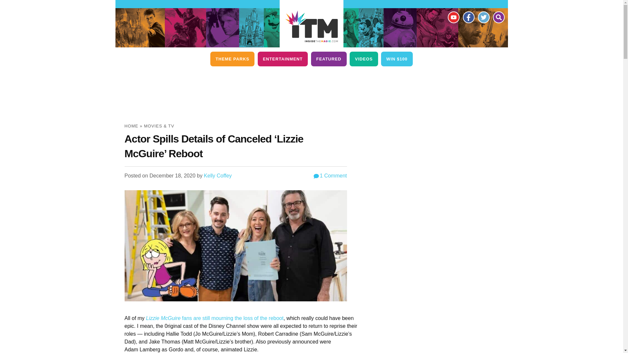 The width and height of the screenshot is (628, 353). Describe the element at coordinates (328, 59) in the screenshot. I see `FEATURED` at that location.